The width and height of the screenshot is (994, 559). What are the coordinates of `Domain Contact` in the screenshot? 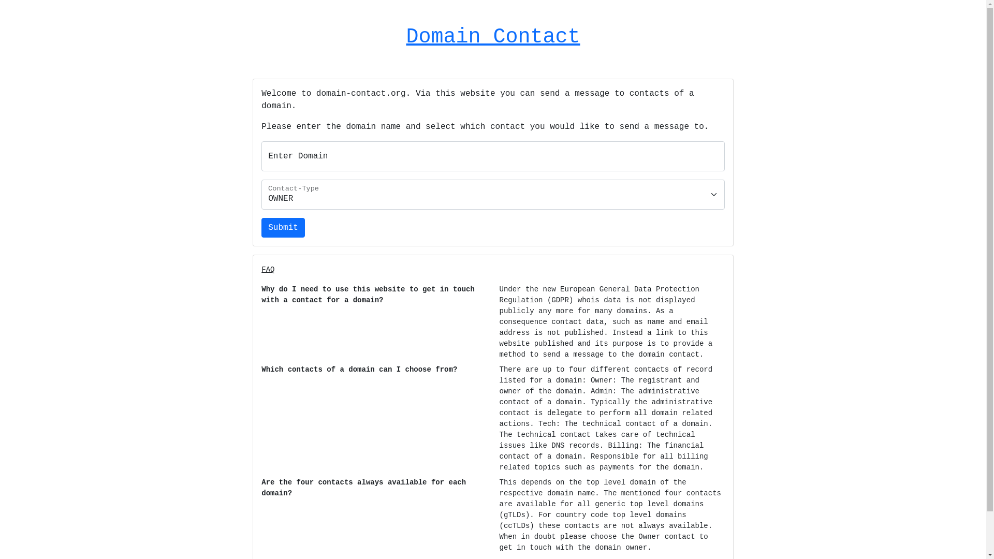 It's located at (493, 37).